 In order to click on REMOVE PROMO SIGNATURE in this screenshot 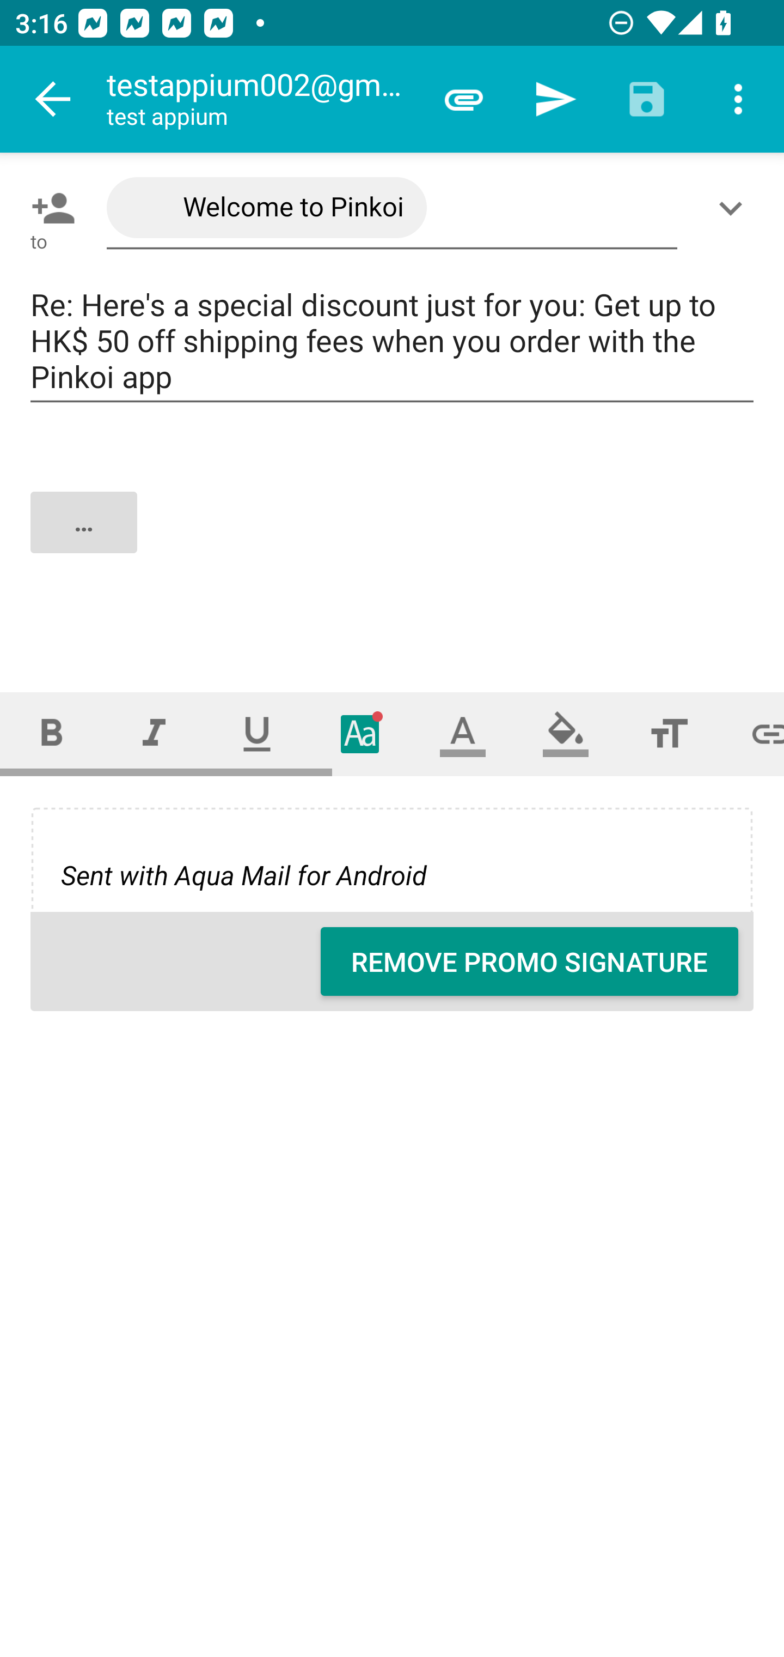, I will do `click(529, 961)`.